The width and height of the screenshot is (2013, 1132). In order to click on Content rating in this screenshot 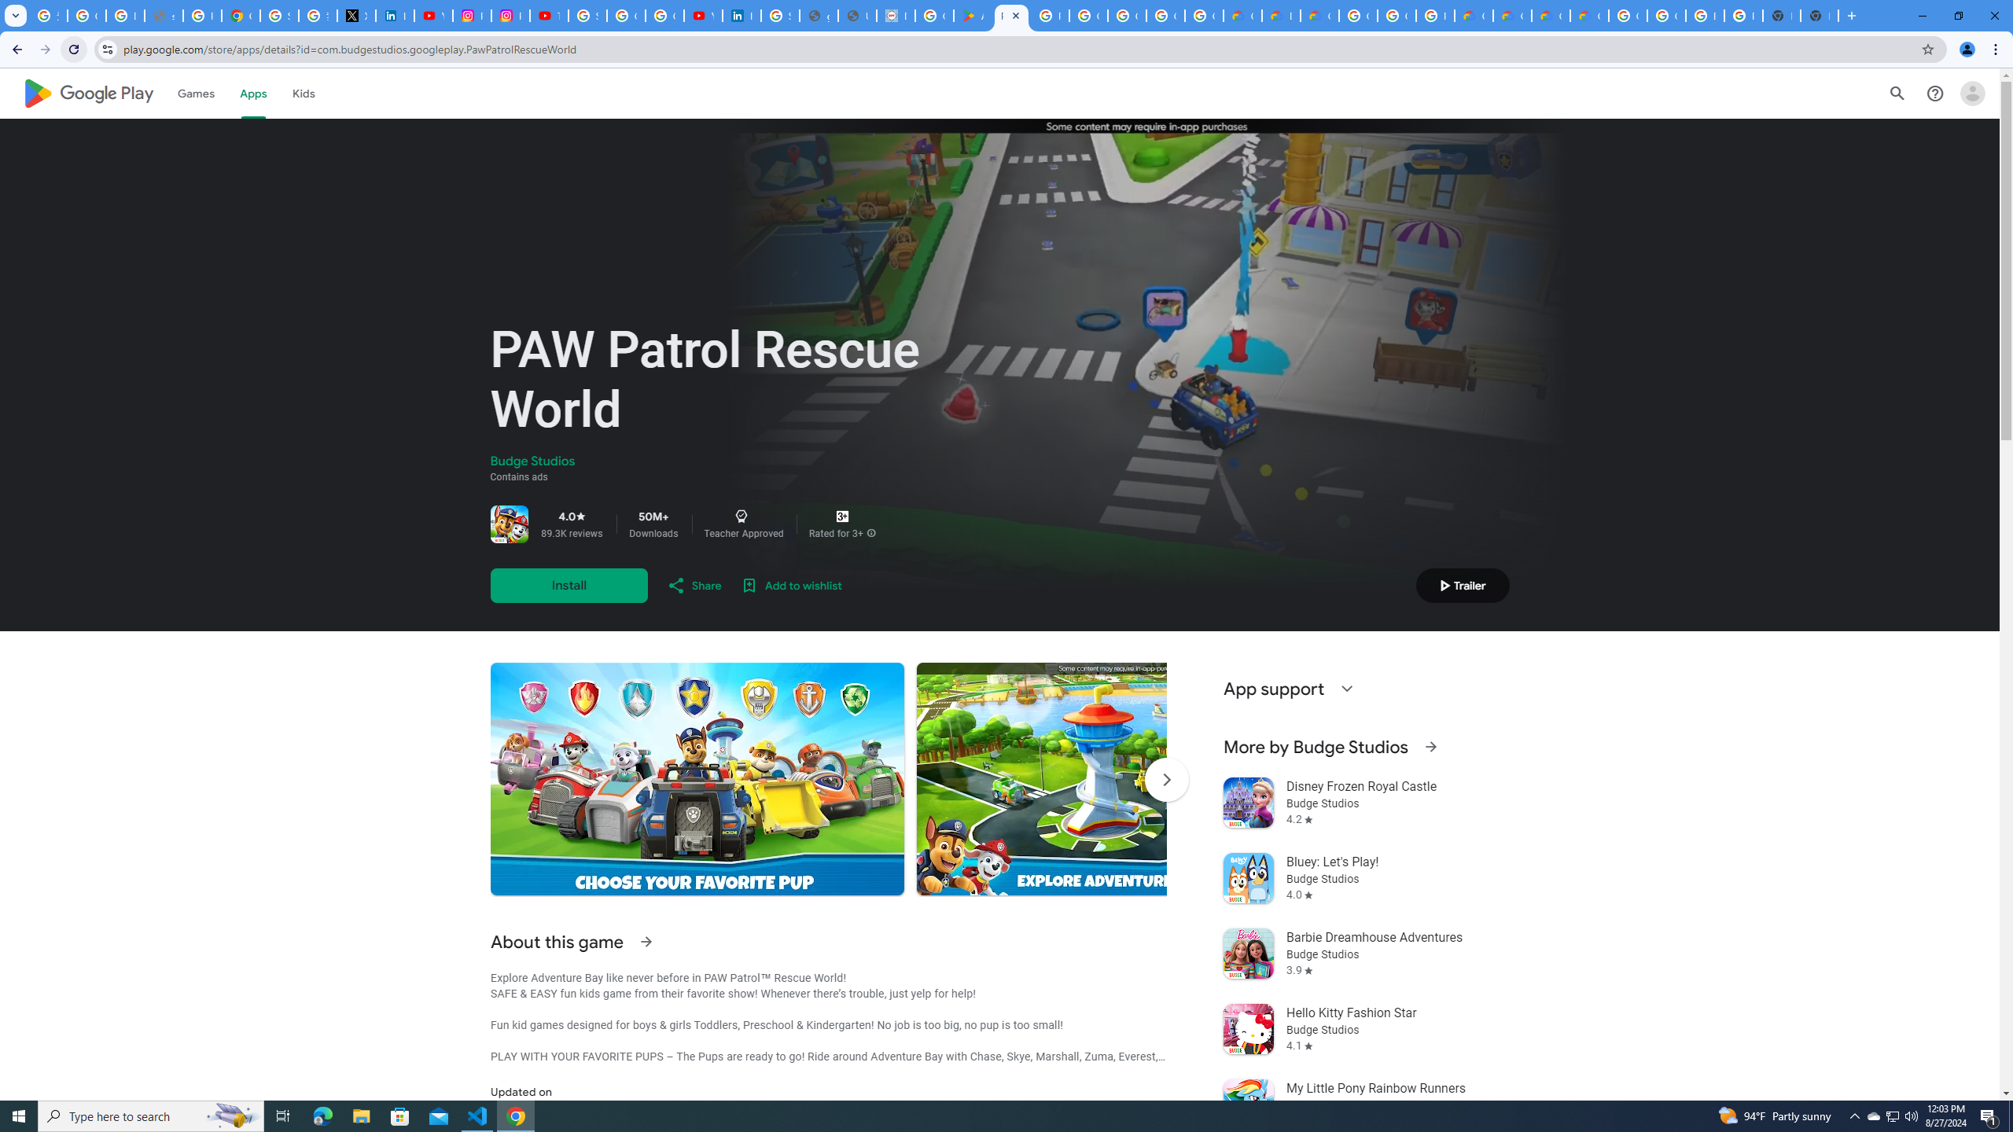, I will do `click(842, 516)`.